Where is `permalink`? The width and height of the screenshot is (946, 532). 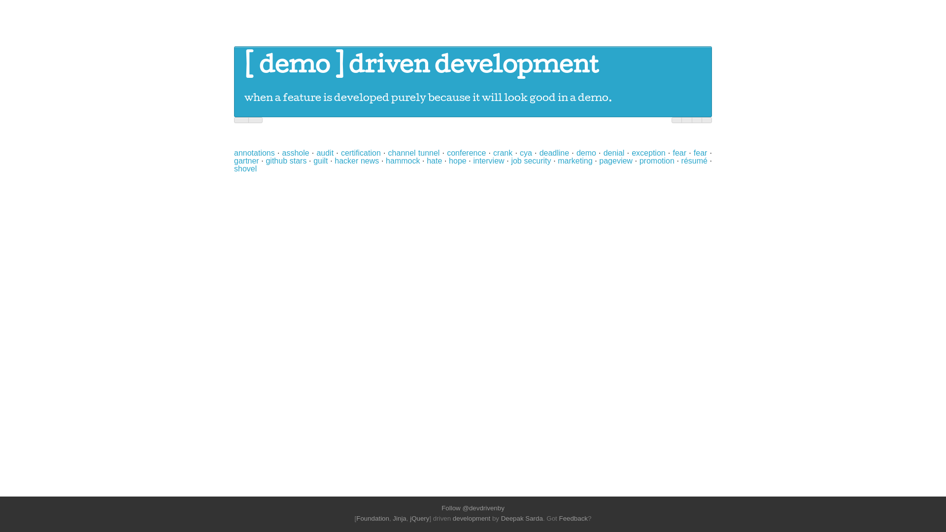
permalink is located at coordinates (697, 120).